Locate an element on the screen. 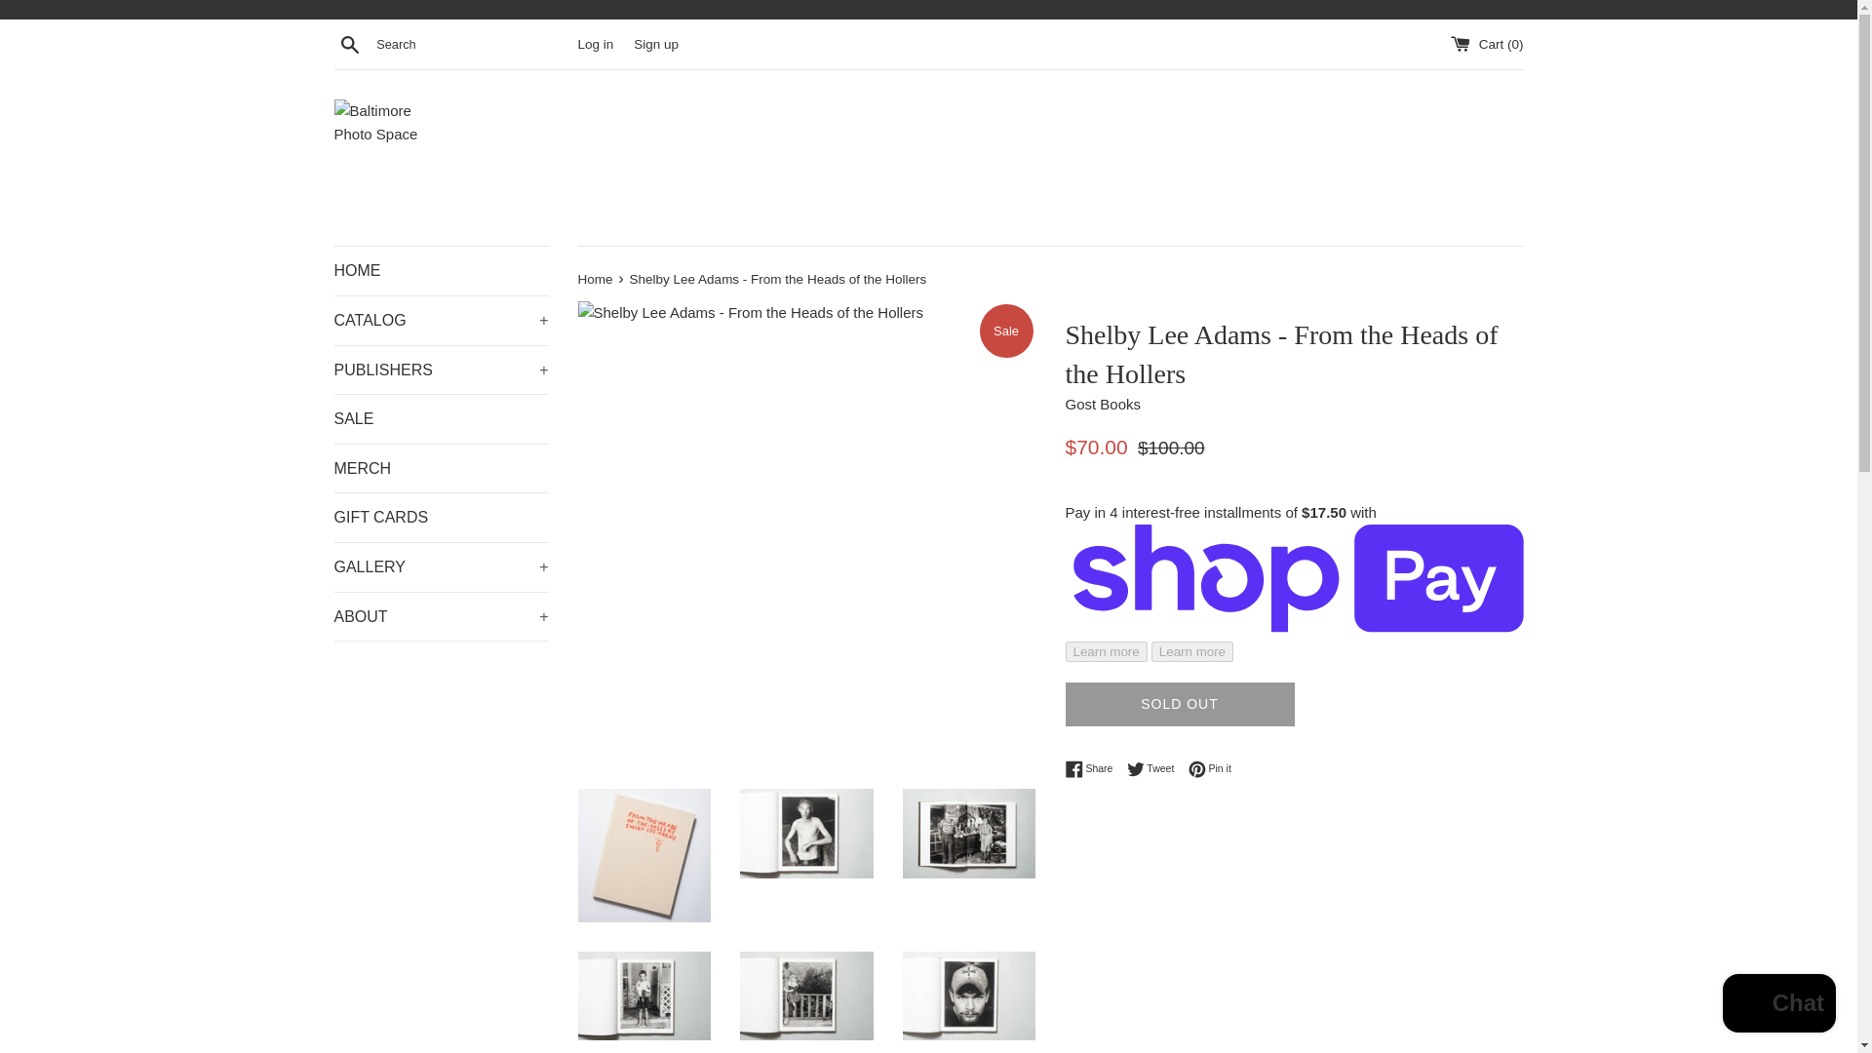  Shopify online store chat is located at coordinates (1778, 1005).